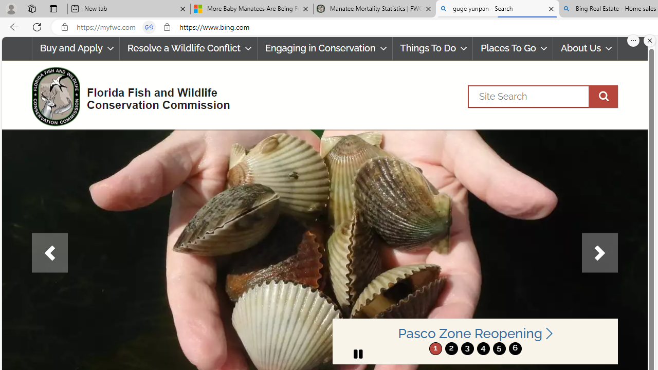  What do you see at coordinates (515, 348) in the screenshot?
I see `6` at bounding box center [515, 348].